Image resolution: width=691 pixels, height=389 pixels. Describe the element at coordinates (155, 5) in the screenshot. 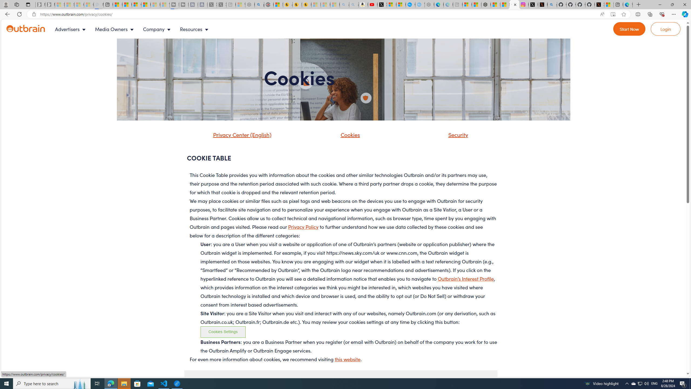

I see `Microsoft Start - Sleeping` at that location.